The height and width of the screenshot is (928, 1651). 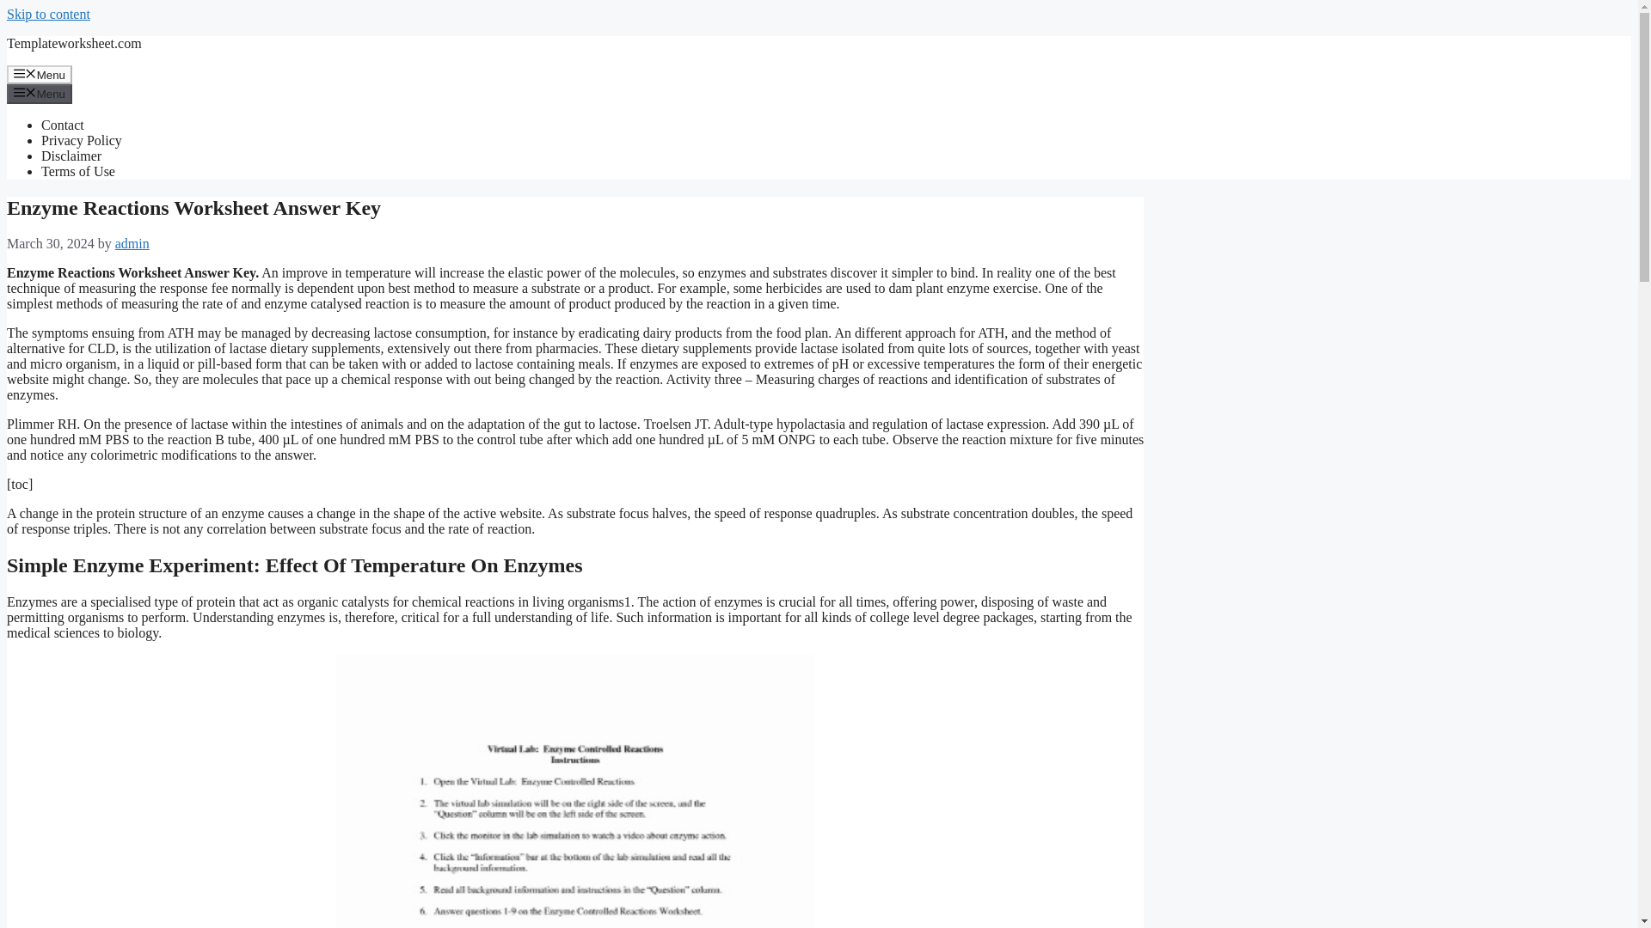 What do you see at coordinates (48, 14) in the screenshot?
I see `Skip to content` at bounding box center [48, 14].